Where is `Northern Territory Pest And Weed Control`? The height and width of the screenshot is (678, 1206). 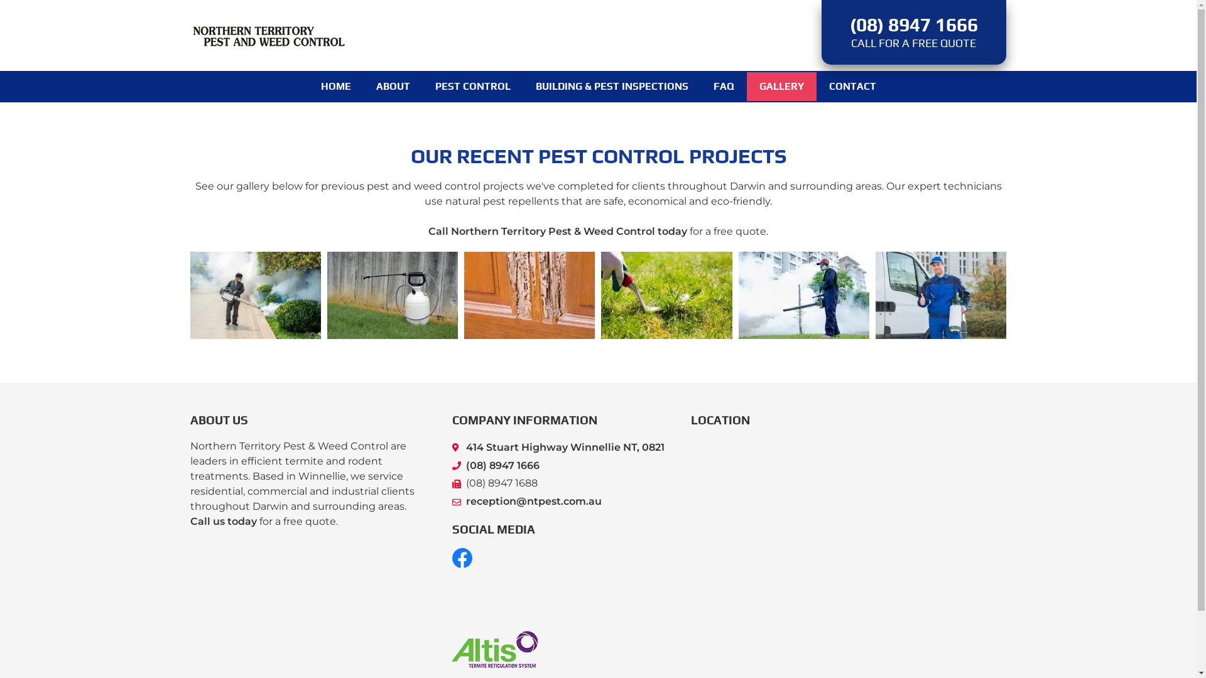 Northern Territory Pest And Weed Control is located at coordinates (268, 35).